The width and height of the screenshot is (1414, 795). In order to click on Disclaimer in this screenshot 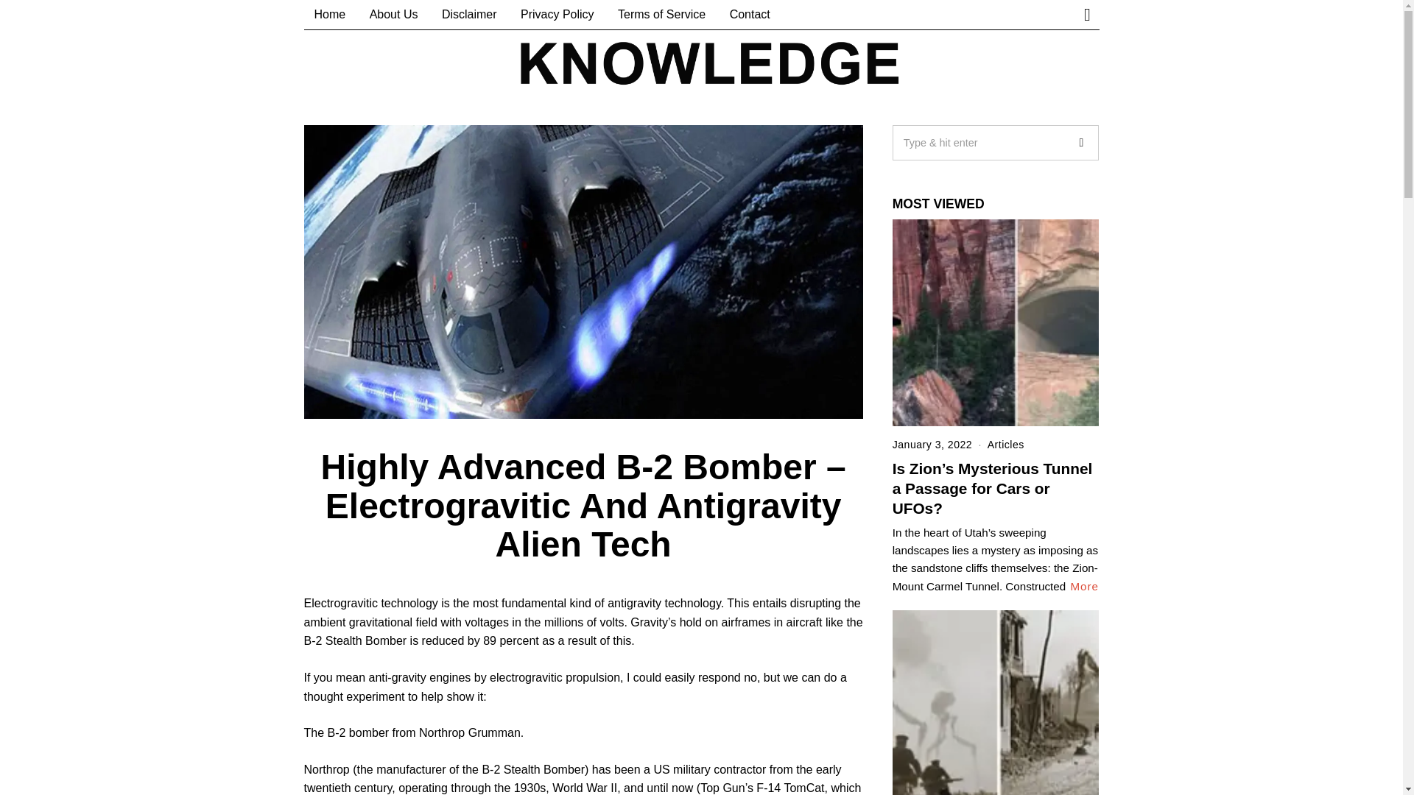, I will do `click(469, 15)`.